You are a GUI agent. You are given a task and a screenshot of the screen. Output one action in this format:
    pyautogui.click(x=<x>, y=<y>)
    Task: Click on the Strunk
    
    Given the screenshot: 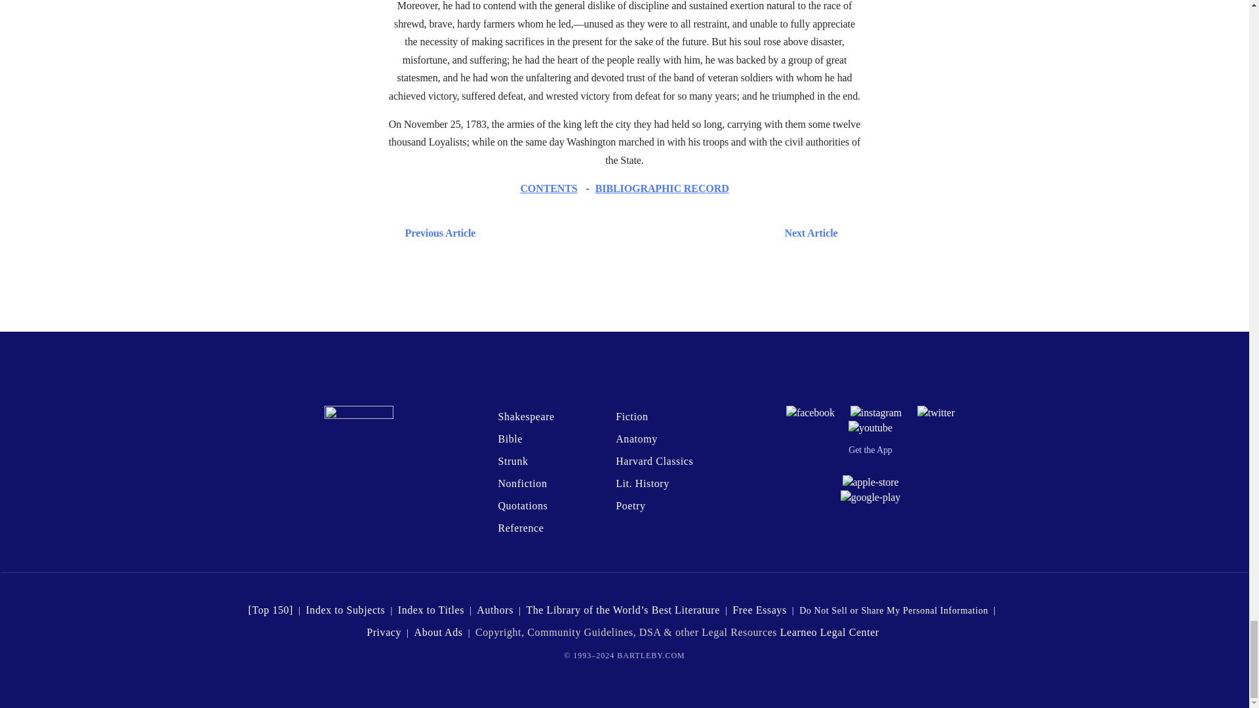 What is the action you would take?
    pyautogui.click(x=512, y=461)
    